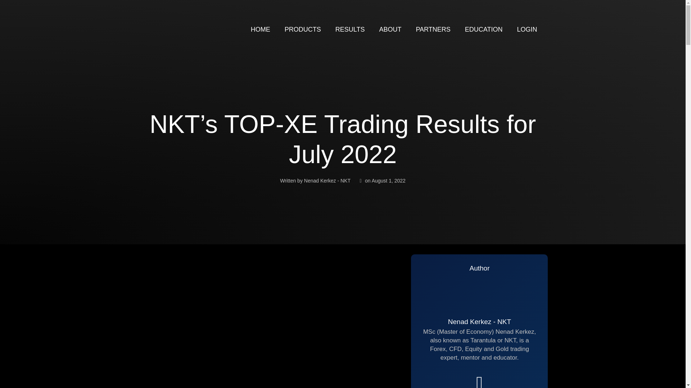 The width and height of the screenshot is (691, 388). What do you see at coordinates (303, 29) in the screenshot?
I see `PRODUCTS` at bounding box center [303, 29].